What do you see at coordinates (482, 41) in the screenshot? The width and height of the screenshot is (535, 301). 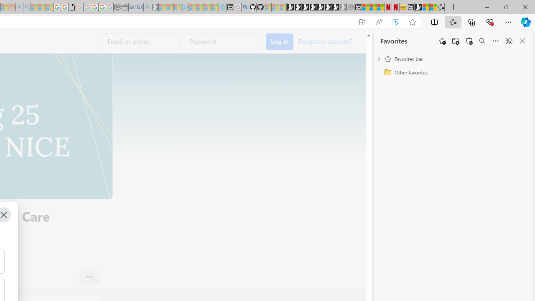 I see `Search favorites` at bounding box center [482, 41].